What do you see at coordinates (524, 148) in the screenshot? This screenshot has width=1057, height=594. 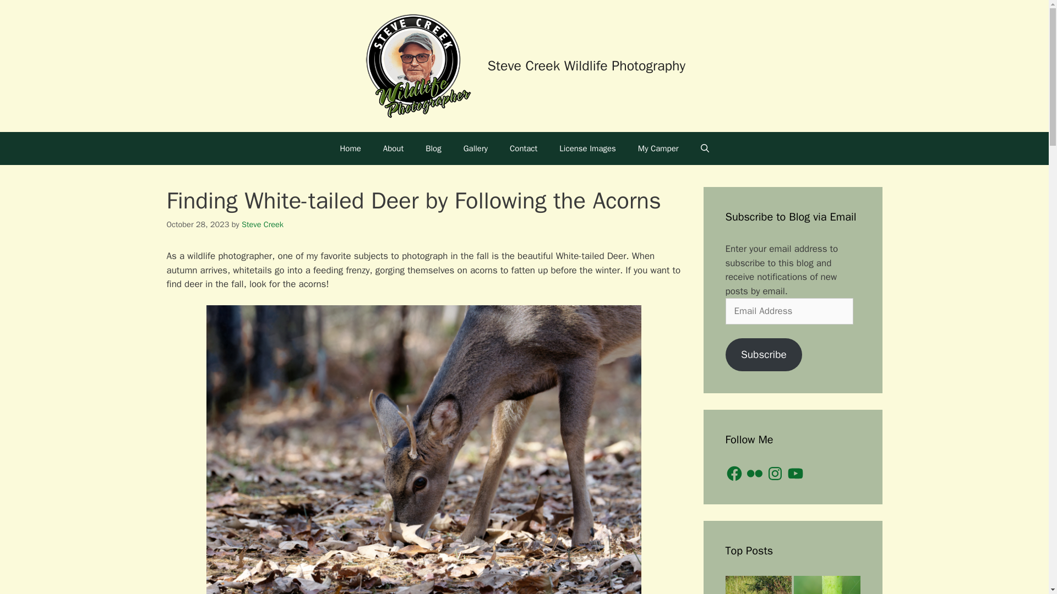 I see `Contact` at bounding box center [524, 148].